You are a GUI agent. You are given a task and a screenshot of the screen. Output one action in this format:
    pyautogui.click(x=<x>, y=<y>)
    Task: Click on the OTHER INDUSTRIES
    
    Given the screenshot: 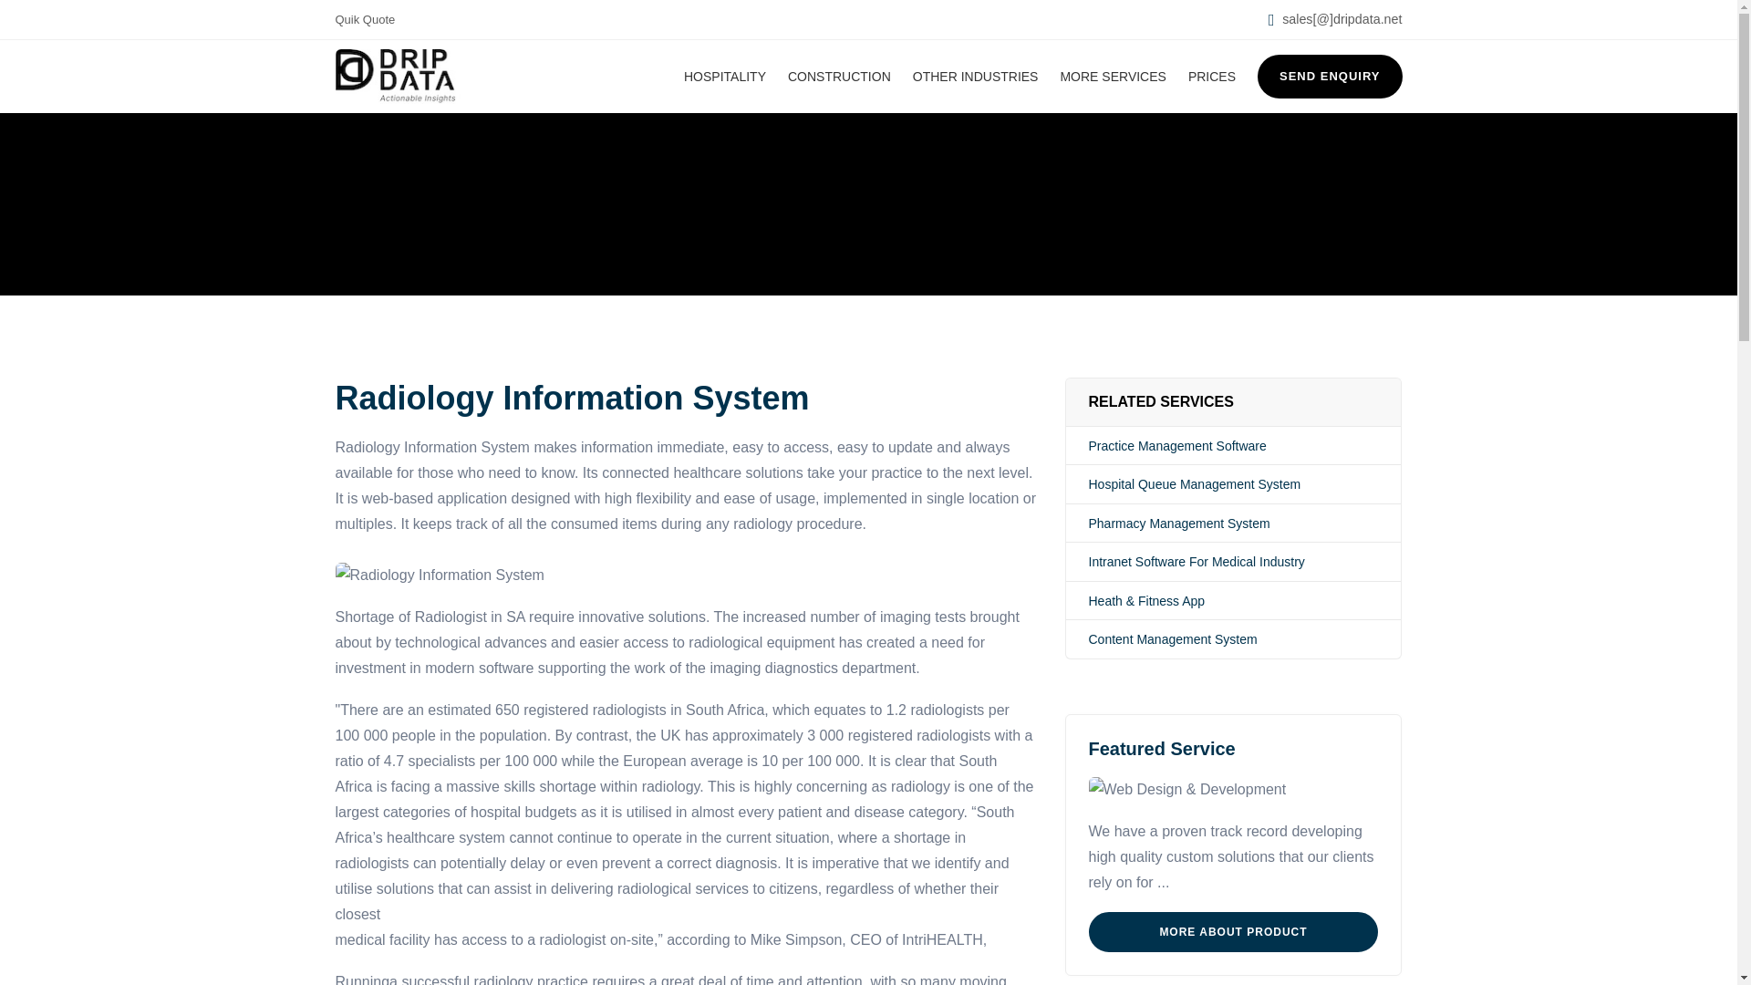 What is the action you would take?
    pyautogui.click(x=975, y=77)
    